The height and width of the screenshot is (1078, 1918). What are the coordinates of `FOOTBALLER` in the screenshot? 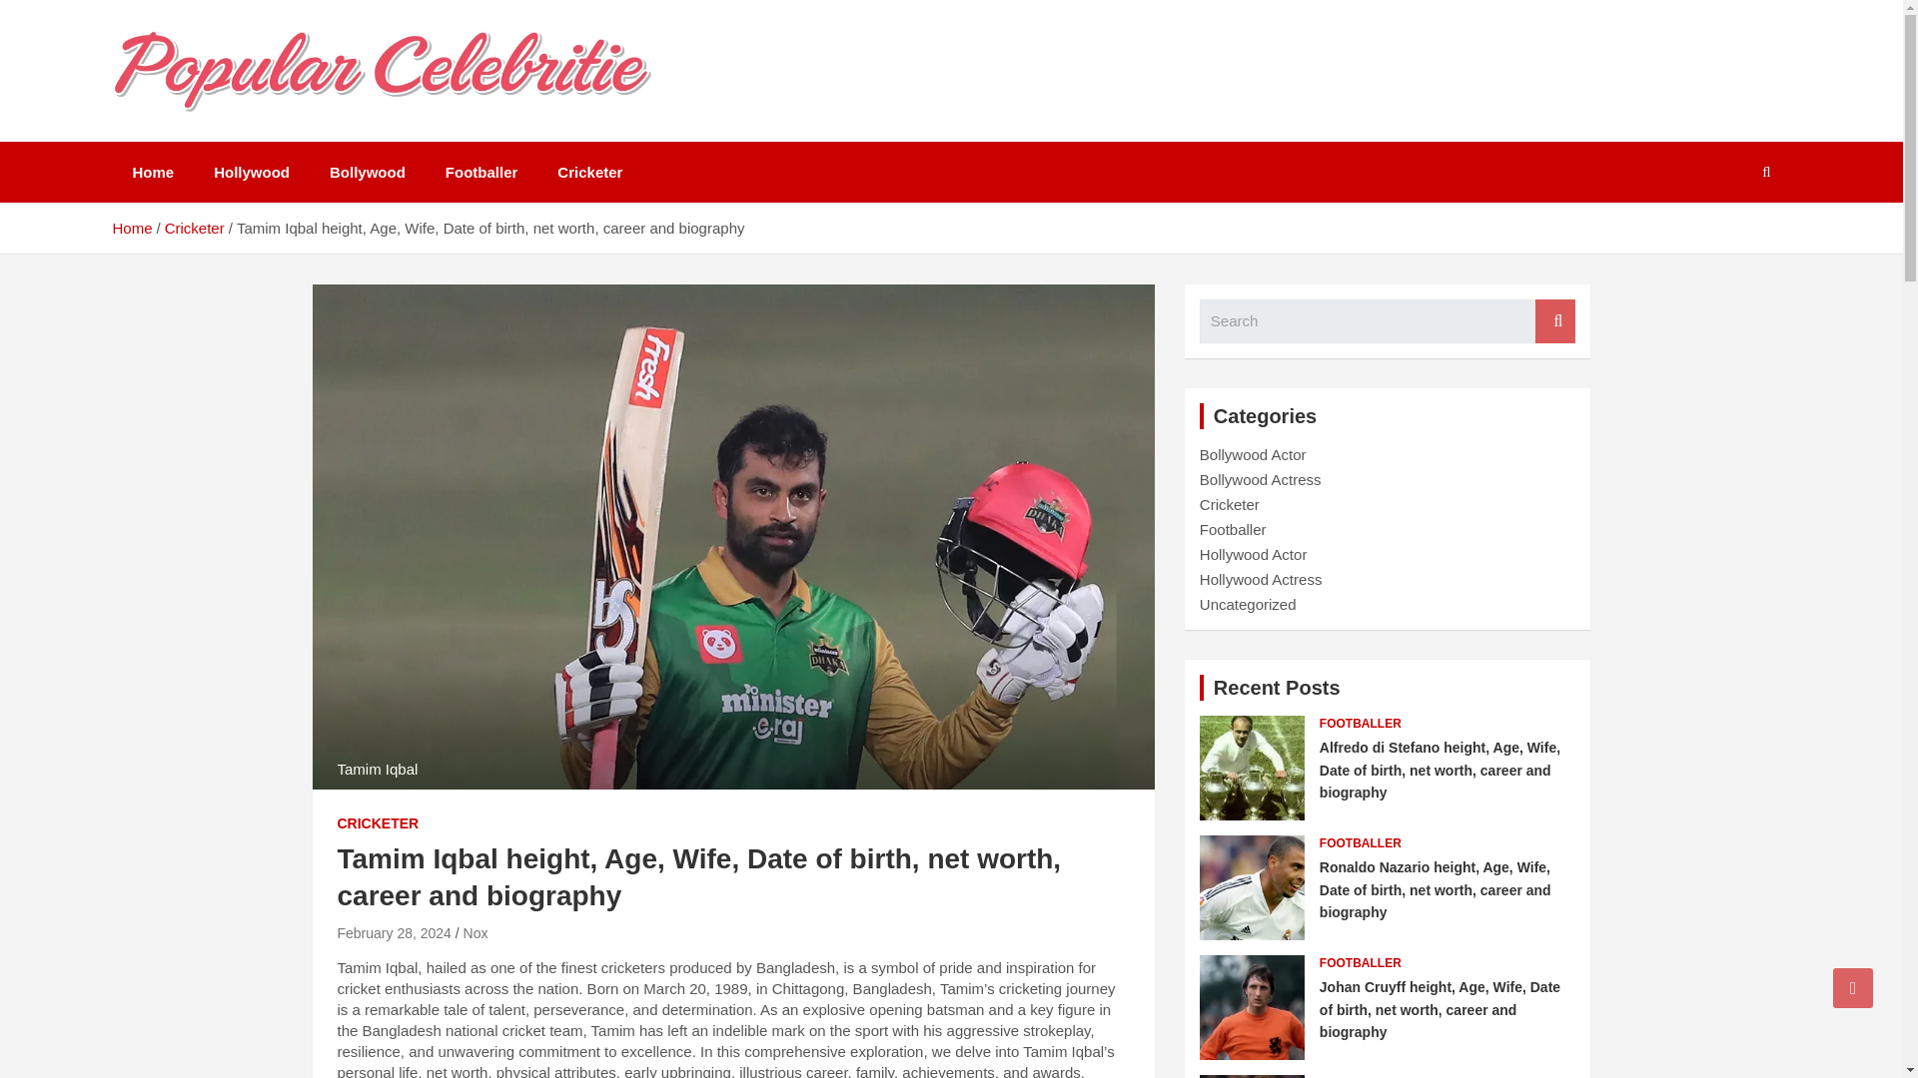 It's located at (1361, 725).